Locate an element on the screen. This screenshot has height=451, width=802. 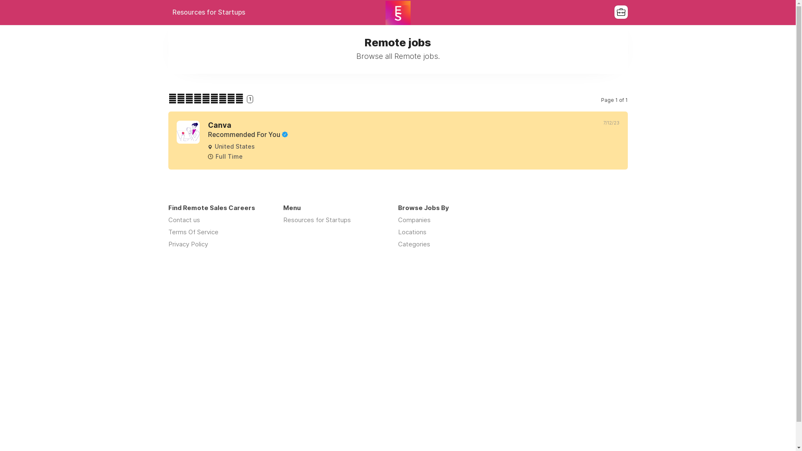
Find Remote Sales Careers is located at coordinates (398, 13).